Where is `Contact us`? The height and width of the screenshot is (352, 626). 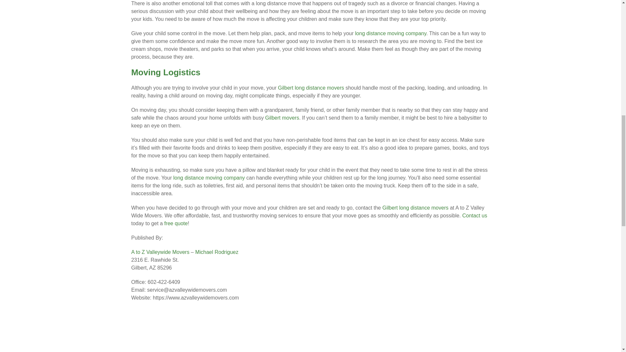 Contact us is located at coordinates (475, 215).